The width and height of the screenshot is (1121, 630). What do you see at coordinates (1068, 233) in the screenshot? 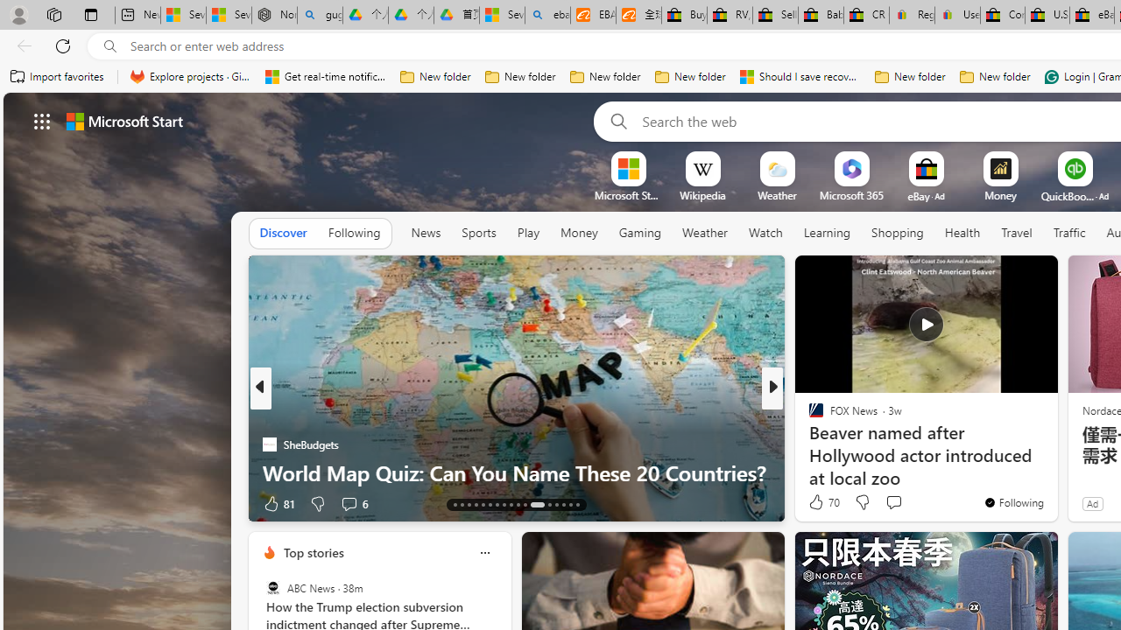
I see `Traffic` at bounding box center [1068, 233].